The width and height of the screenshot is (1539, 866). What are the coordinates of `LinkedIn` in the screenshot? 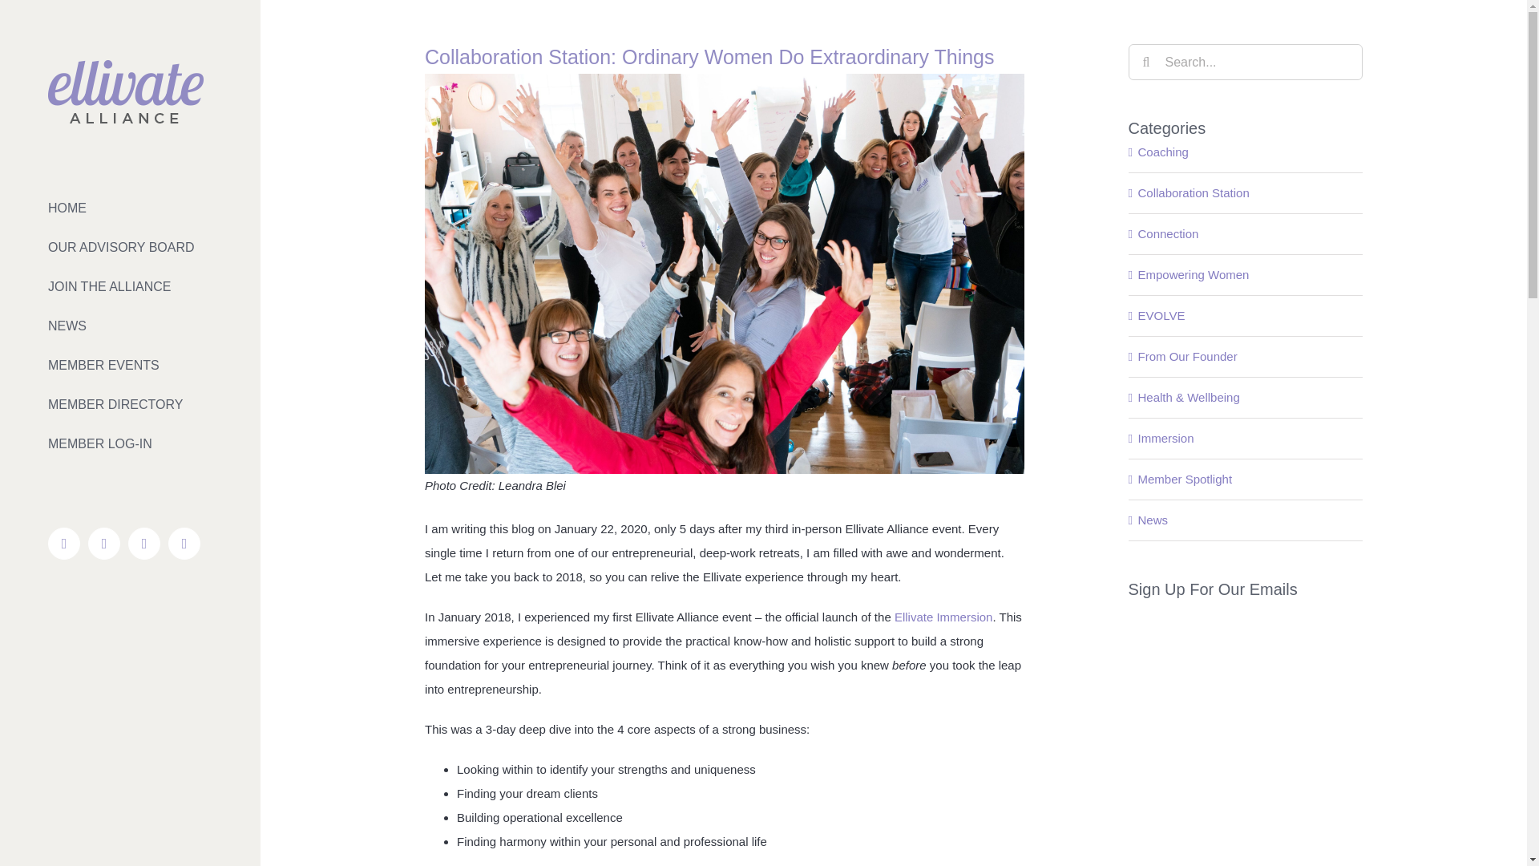 It's located at (143, 543).